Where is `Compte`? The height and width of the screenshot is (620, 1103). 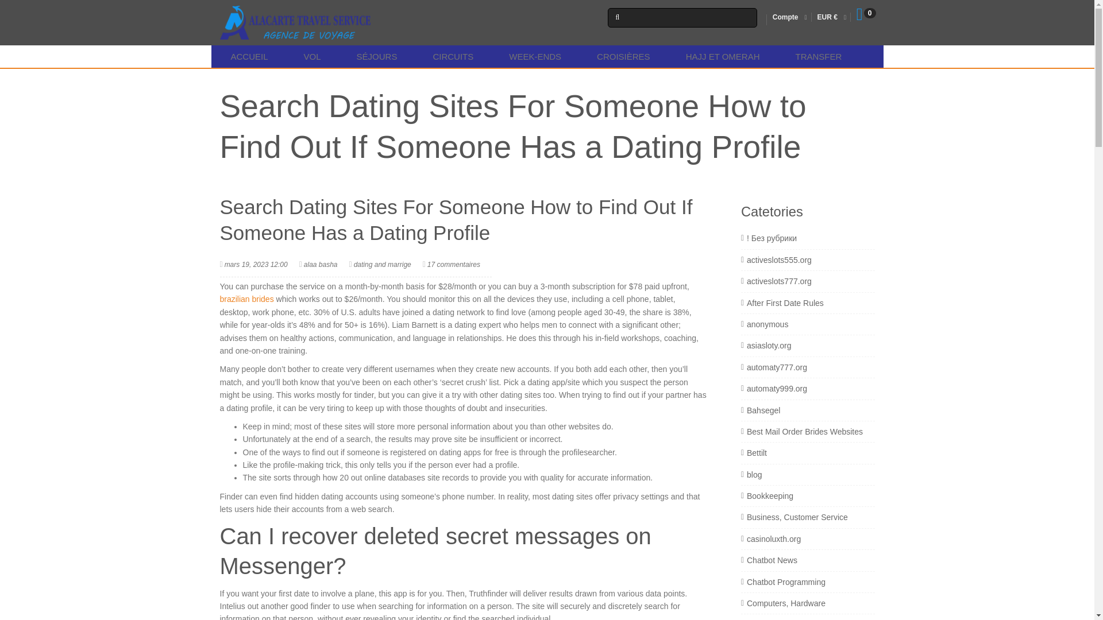 Compte is located at coordinates (786, 17).